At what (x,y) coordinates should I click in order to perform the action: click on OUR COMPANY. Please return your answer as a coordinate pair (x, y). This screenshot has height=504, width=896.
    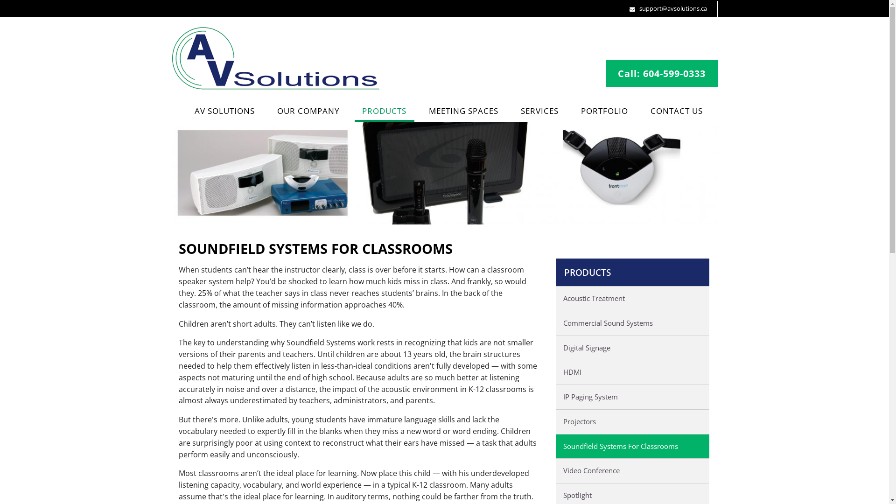
    Looking at the image, I should click on (309, 112).